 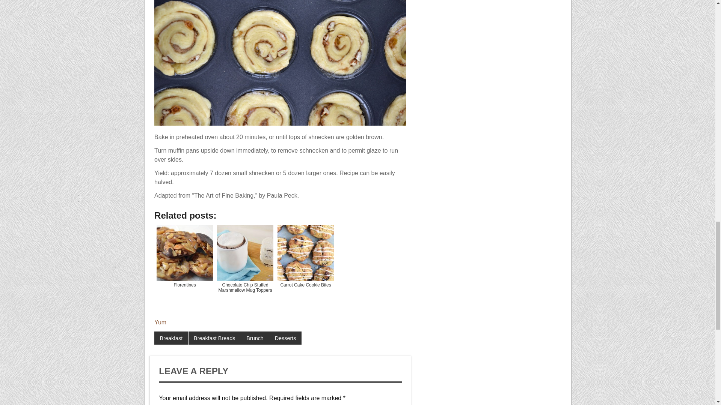 I want to click on Schnecken After Rising, so click(x=280, y=63).